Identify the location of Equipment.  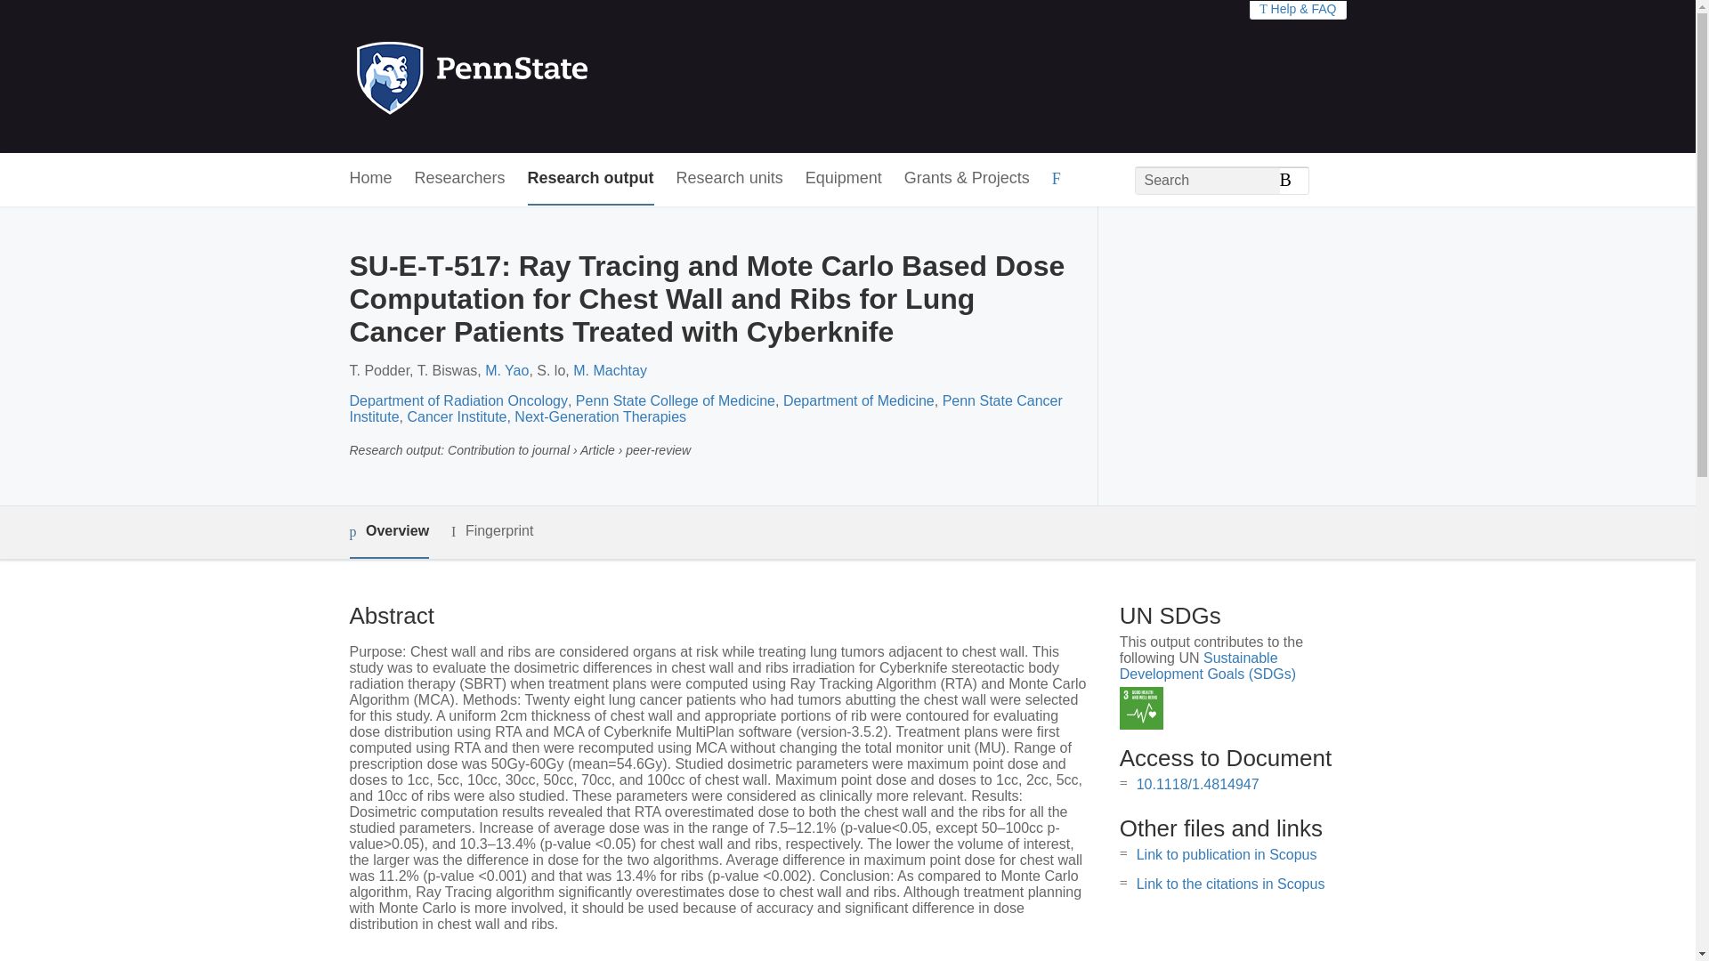
(843, 179).